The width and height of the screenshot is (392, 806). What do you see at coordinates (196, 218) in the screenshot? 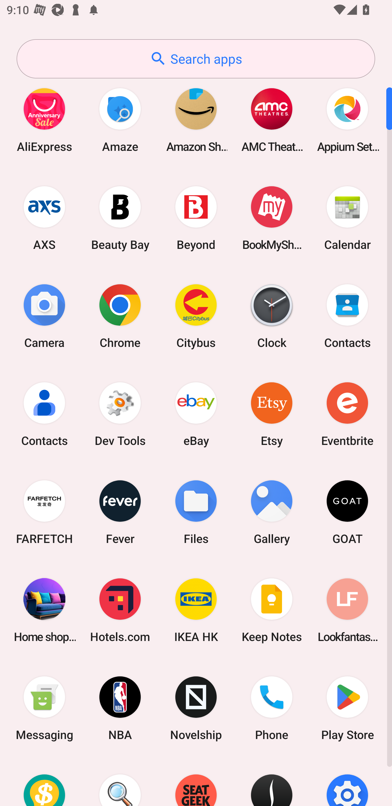
I see `Beyond` at bounding box center [196, 218].